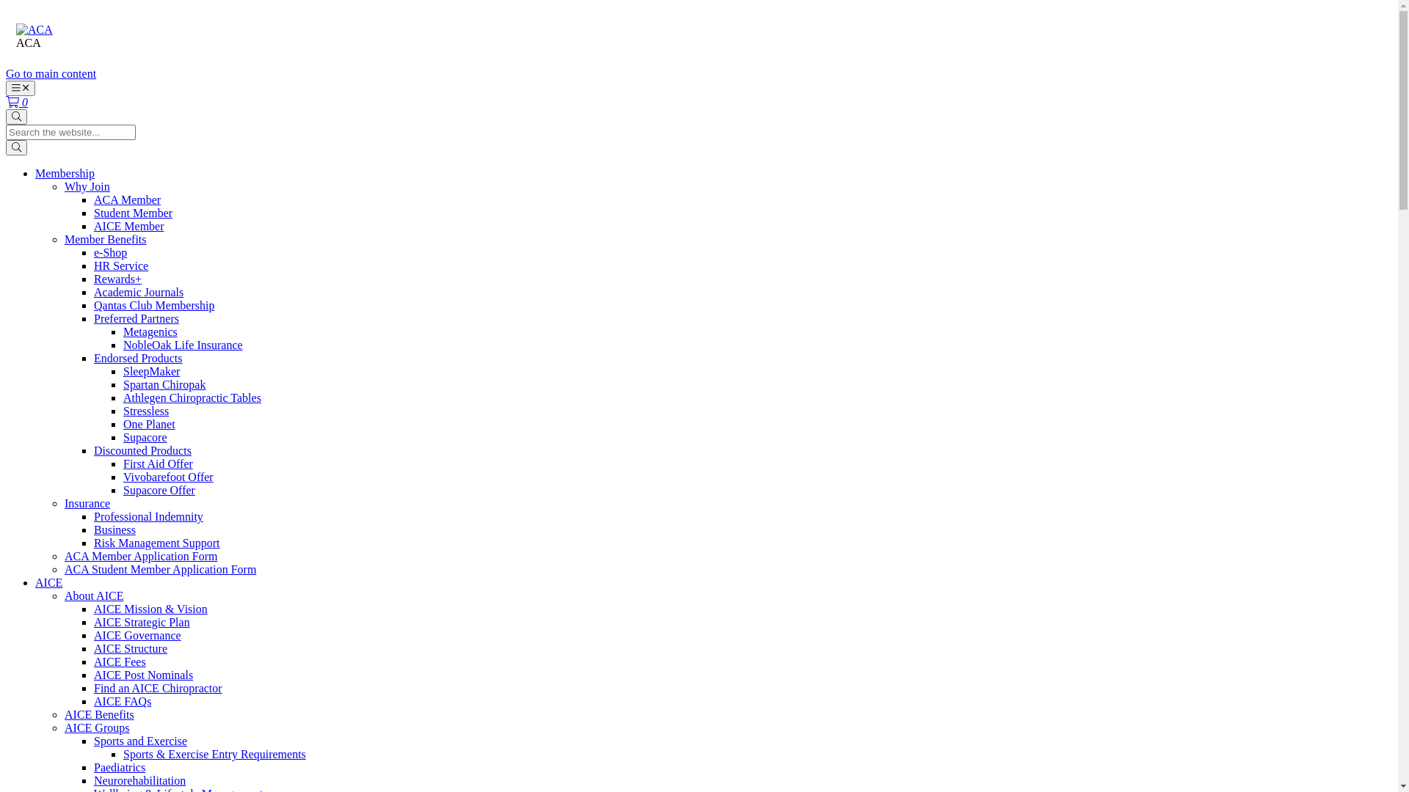 This screenshot has width=1409, height=792. I want to click on Student Member, so click(134, 213).